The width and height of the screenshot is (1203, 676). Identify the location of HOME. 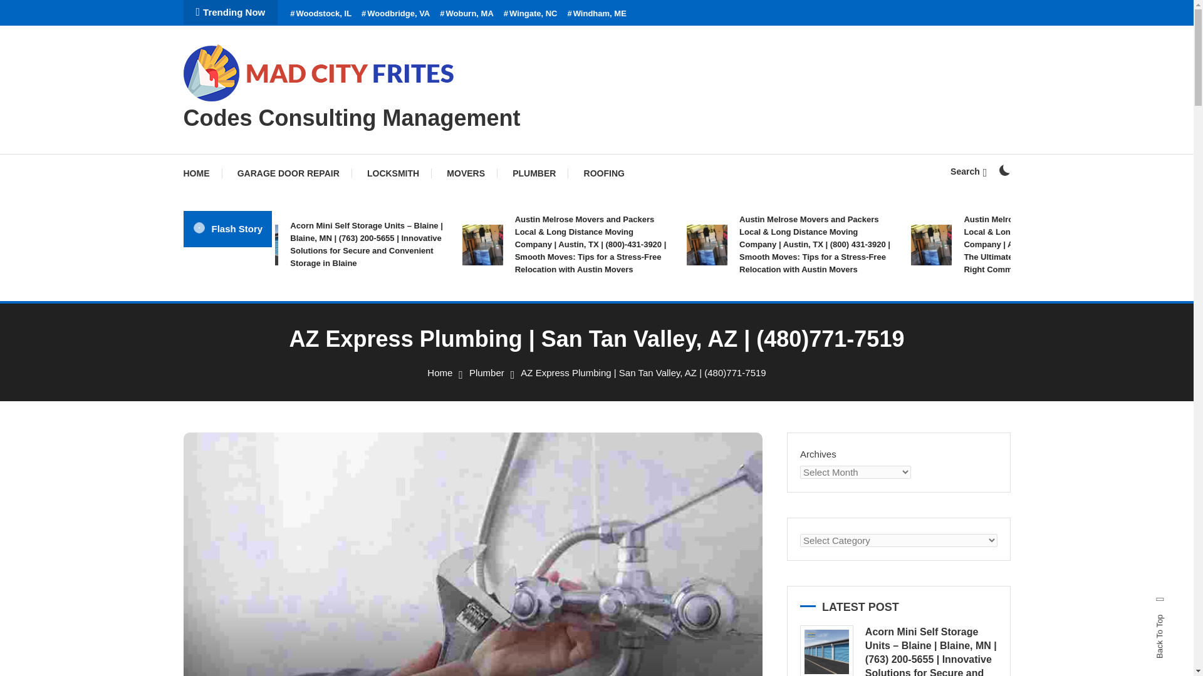
(202, 173).